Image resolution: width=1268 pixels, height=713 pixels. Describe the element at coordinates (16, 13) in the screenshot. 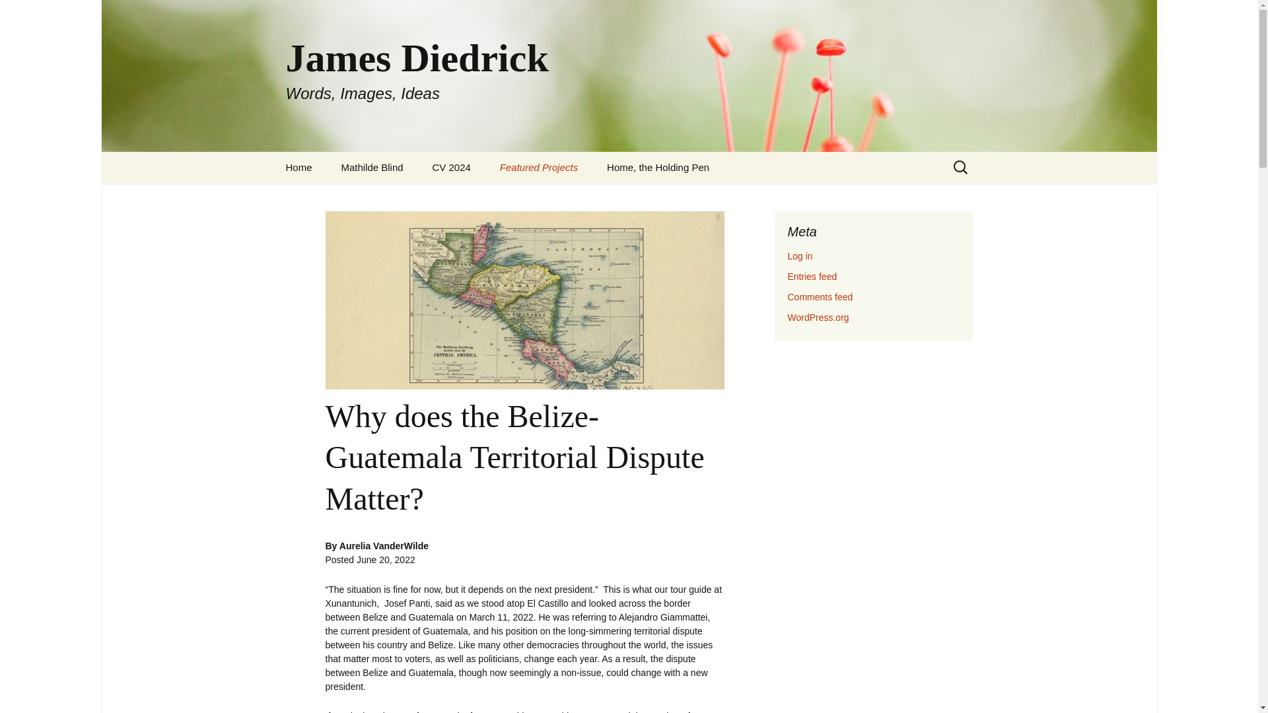

I see `Search` at that location.